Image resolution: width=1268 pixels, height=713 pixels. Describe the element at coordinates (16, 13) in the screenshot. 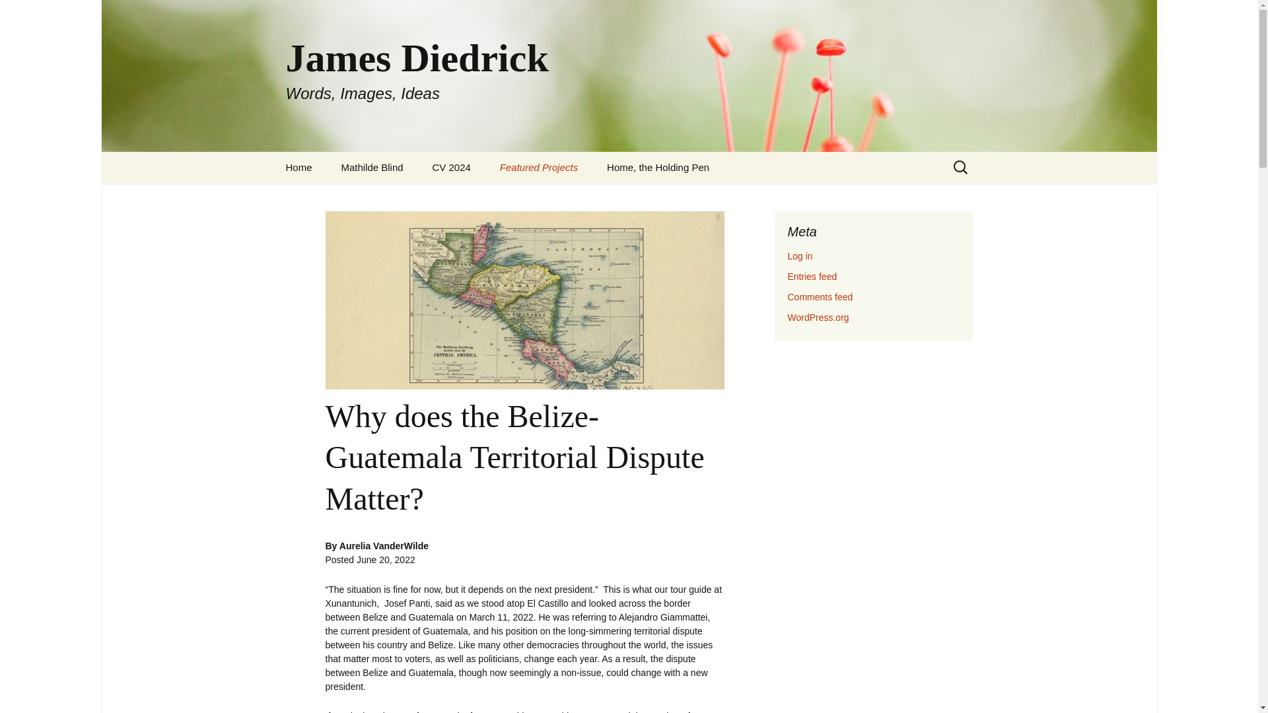

I see `Search` at that location.